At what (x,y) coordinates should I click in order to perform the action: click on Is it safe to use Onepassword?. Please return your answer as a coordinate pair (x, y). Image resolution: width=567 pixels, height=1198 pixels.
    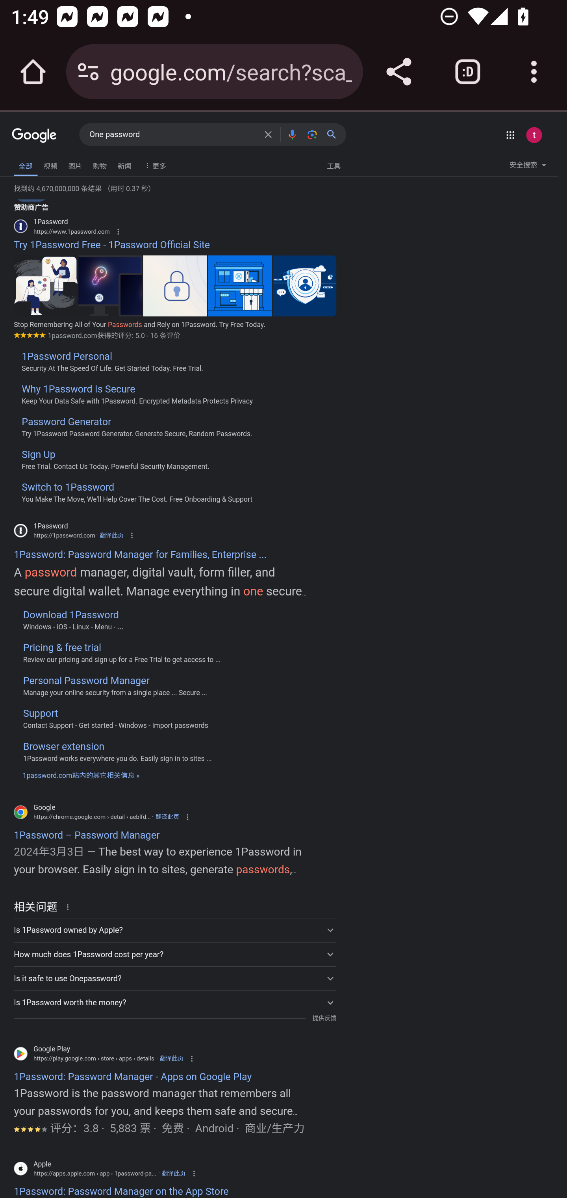
    Looking at the image, I should click on (175, 979).